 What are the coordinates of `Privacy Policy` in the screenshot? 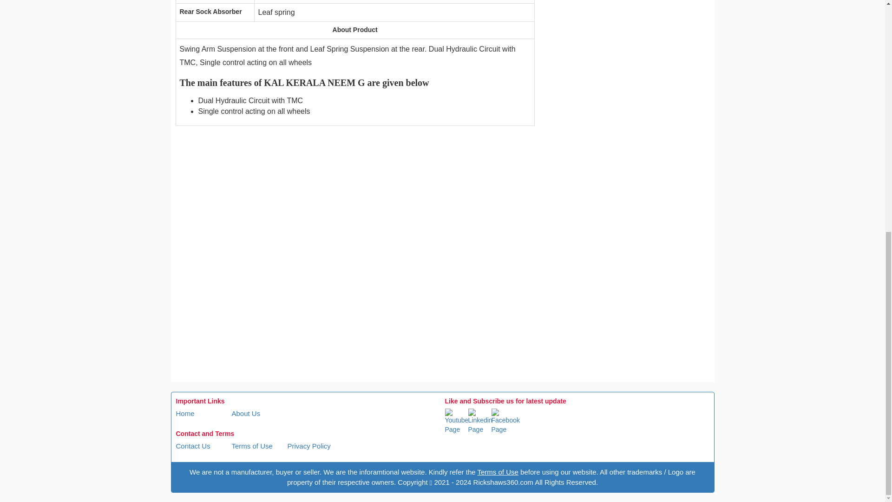 It's located at (308, 446).